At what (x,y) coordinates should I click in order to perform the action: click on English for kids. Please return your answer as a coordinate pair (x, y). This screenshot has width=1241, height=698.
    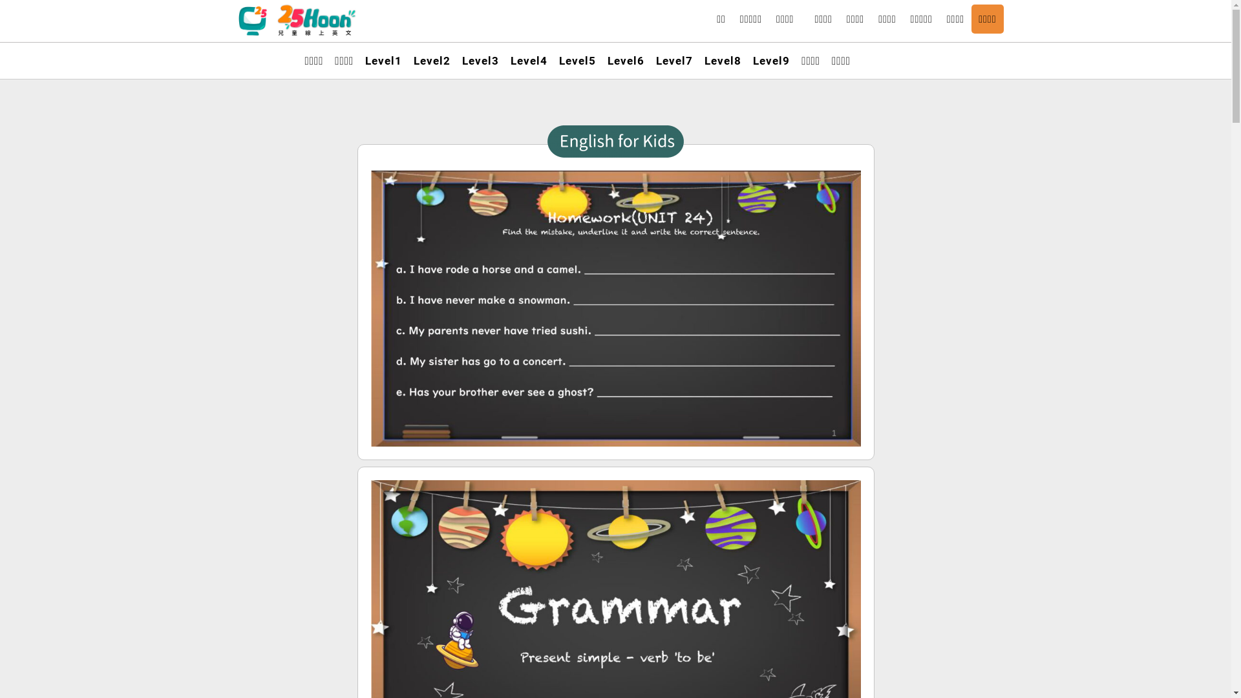
    Looking at the image, I should click on (615, 142).